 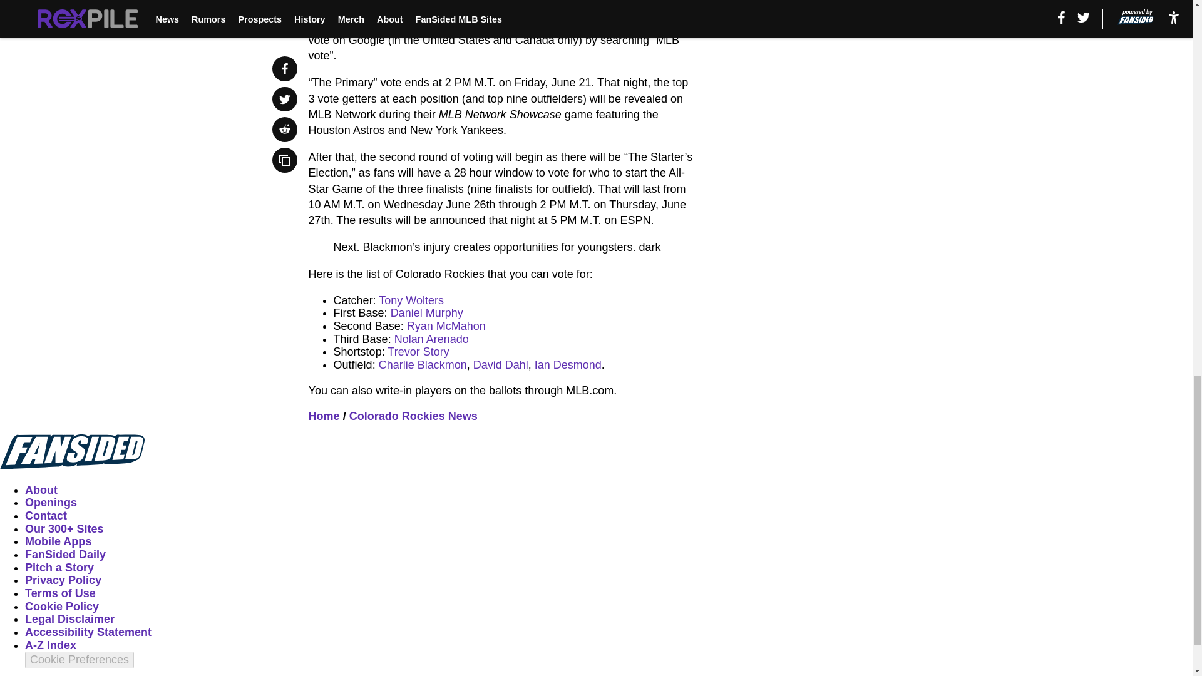 I want to click on Ryan McMahon, so click(x=446, y=325).